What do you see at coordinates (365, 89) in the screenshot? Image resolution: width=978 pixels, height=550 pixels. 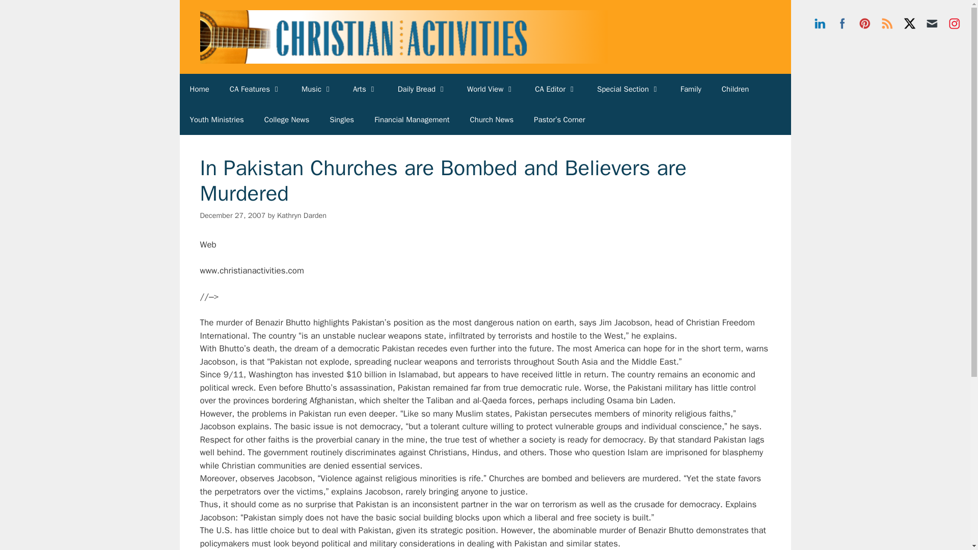 I see `Arts` at bounding box center [365, 89].